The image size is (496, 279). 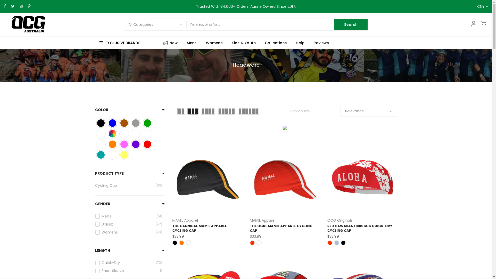 I want to click on  Green (11), so click(x=147, y=123).